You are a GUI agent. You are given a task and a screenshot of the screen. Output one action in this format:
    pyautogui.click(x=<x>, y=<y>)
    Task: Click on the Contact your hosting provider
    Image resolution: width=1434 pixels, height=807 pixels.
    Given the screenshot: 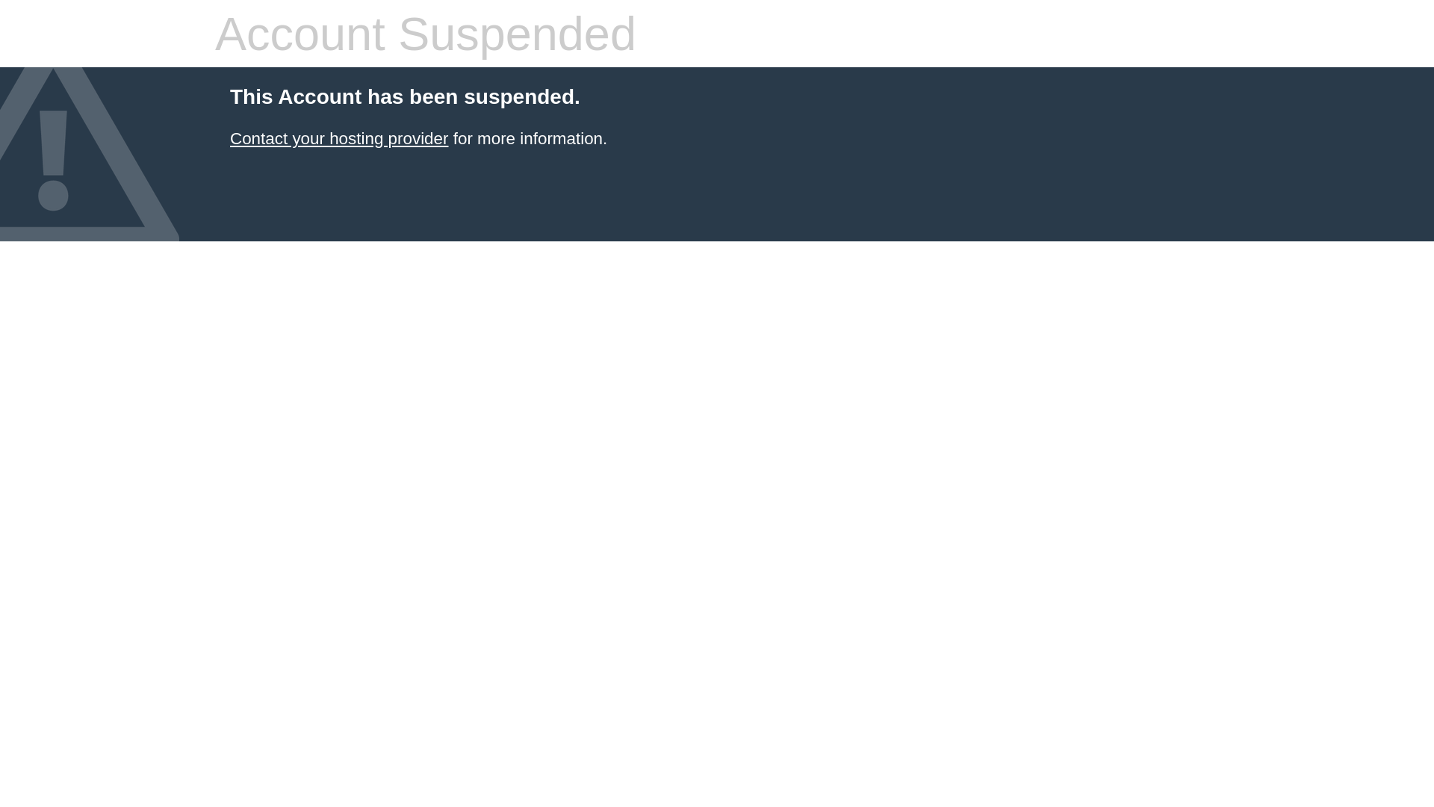 What is the action you would take?
    pyautogui.click(x=339, y=139)
    